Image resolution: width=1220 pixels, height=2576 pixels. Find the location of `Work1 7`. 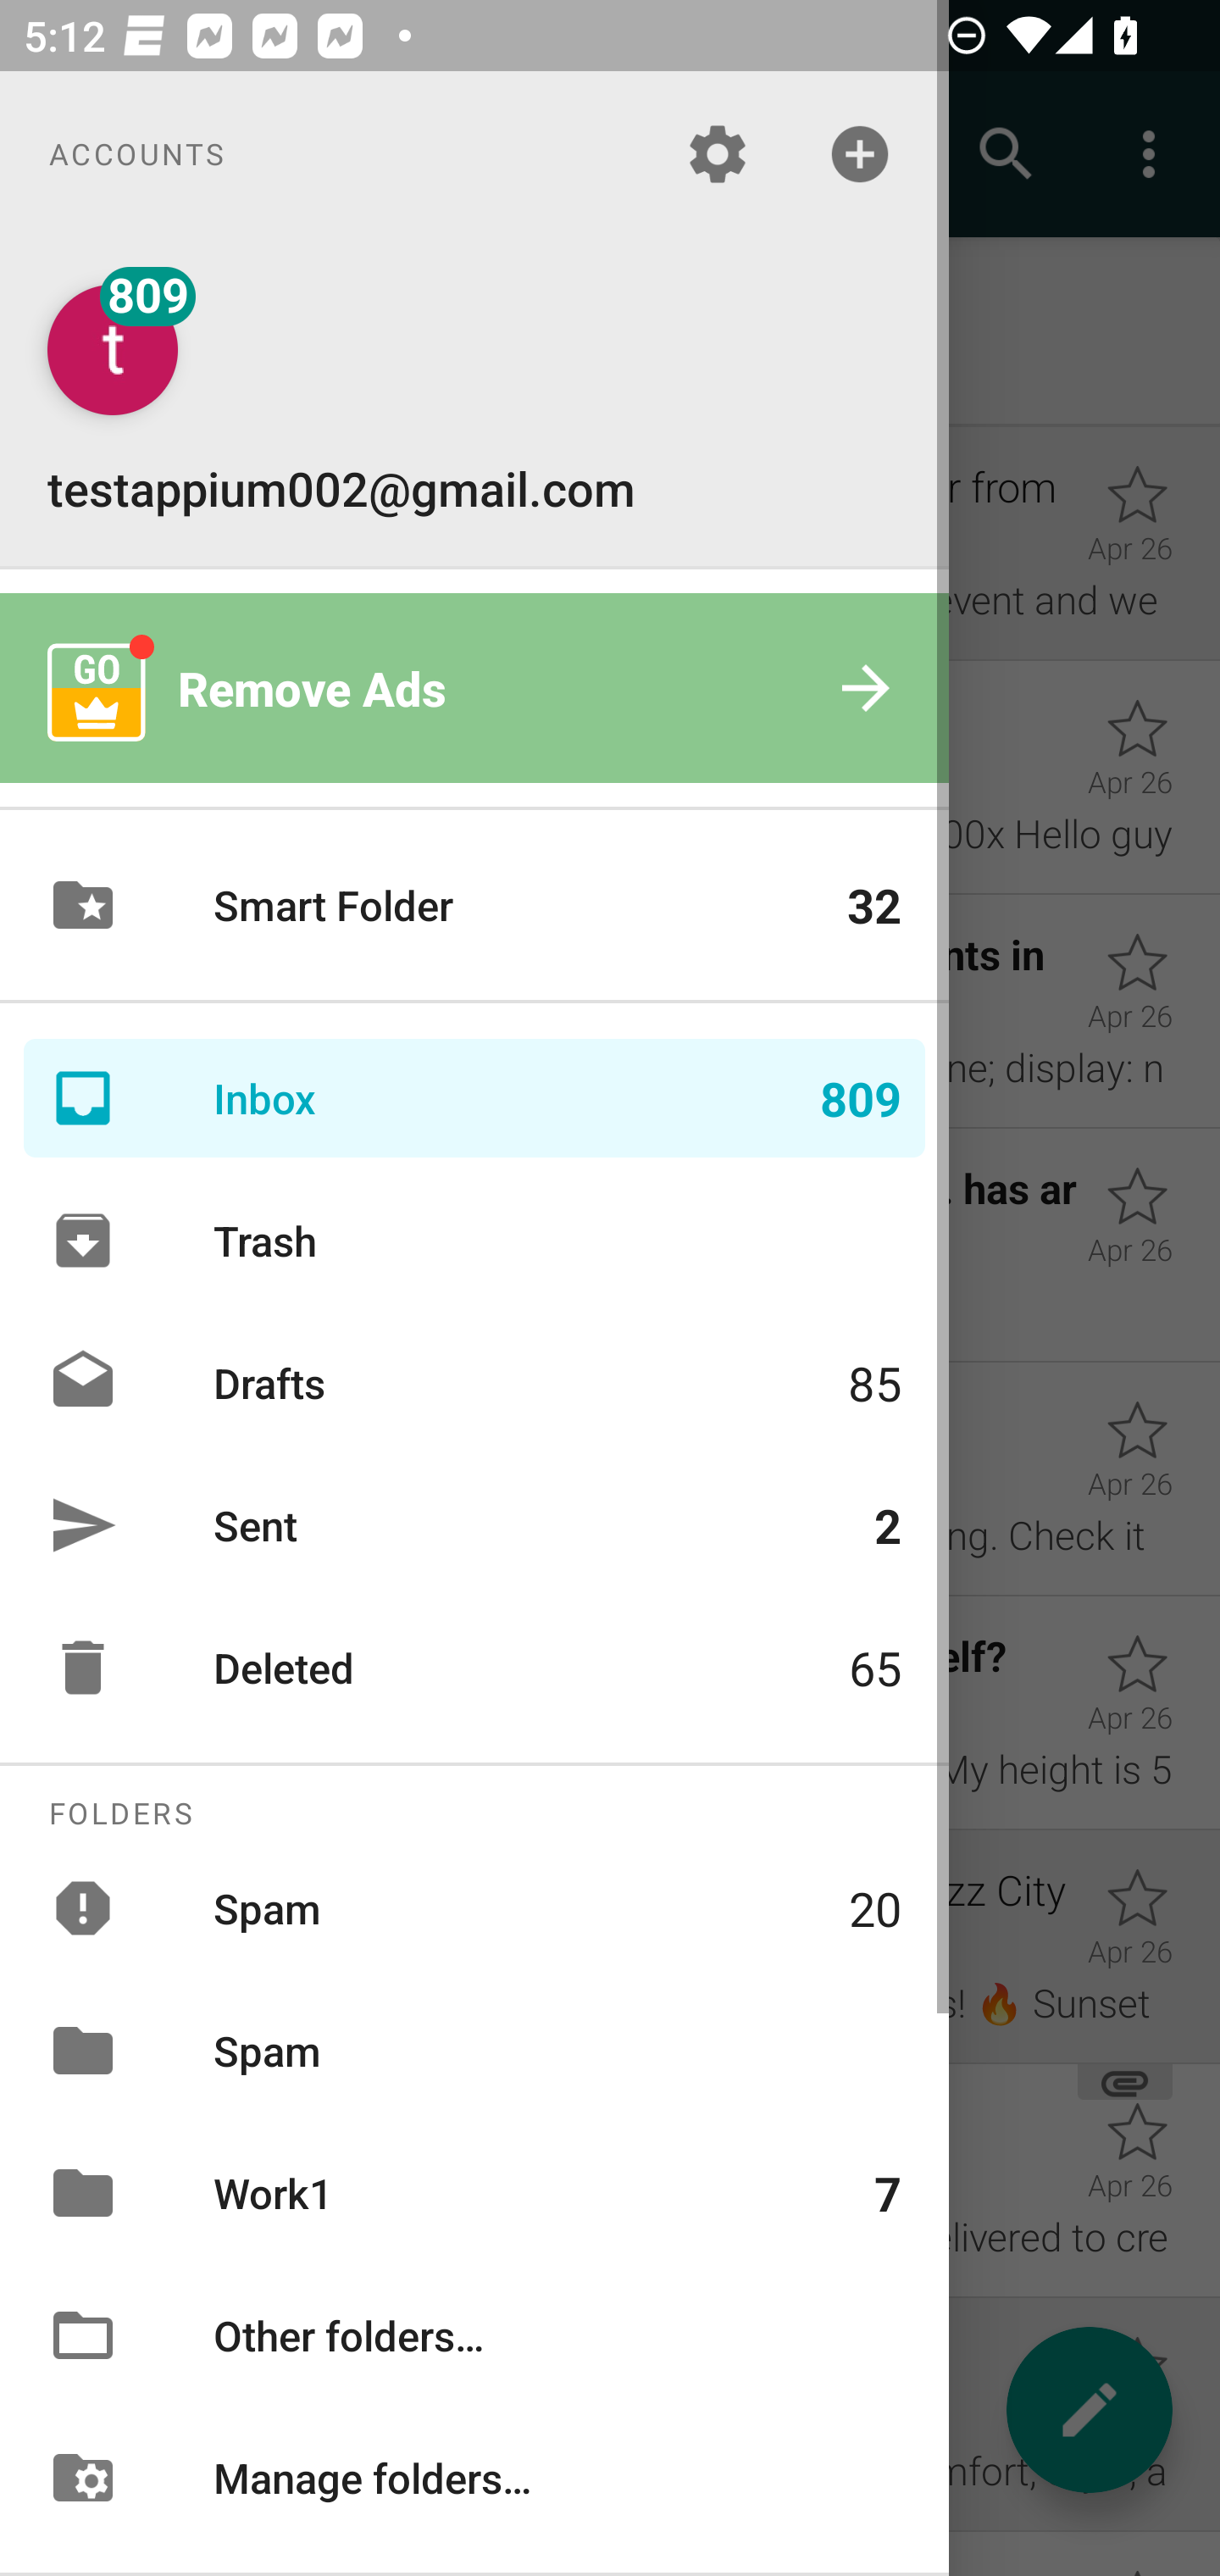

Work1 7 is located at coordinates (474, 2193).